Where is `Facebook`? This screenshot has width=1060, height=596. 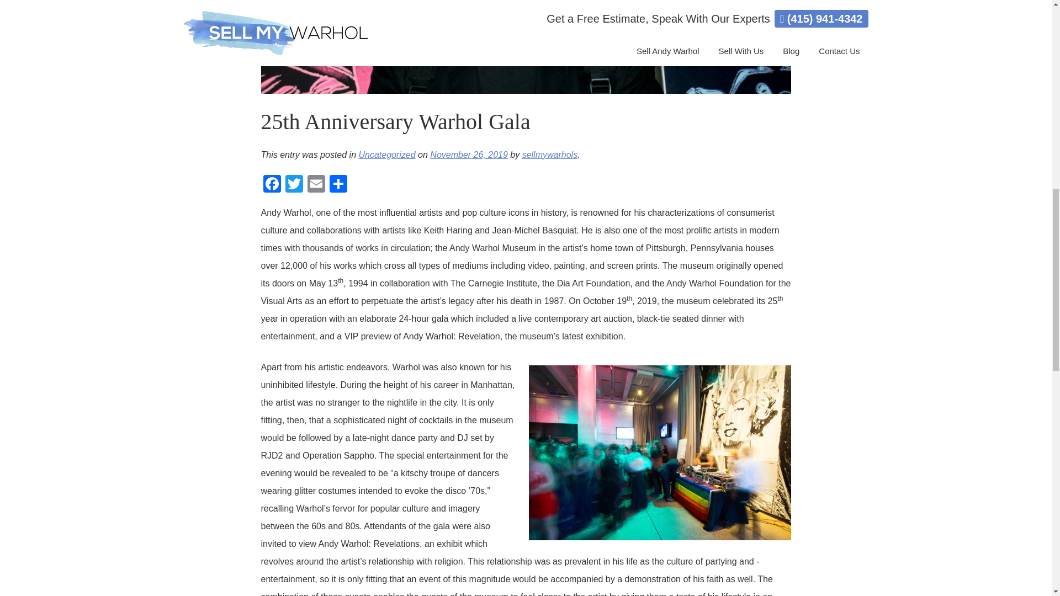 Facebook is located at coordinates (272, 184).